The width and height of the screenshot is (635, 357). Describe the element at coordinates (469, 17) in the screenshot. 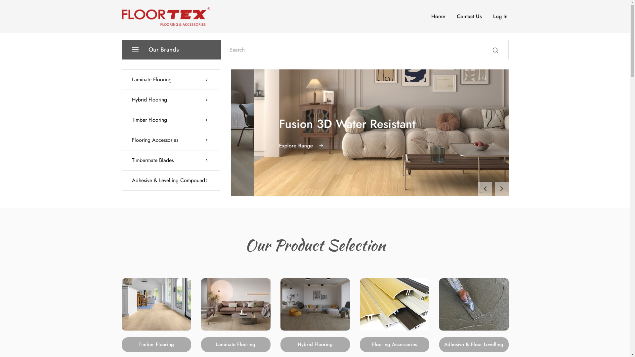

I see `Contact Us` at that location.